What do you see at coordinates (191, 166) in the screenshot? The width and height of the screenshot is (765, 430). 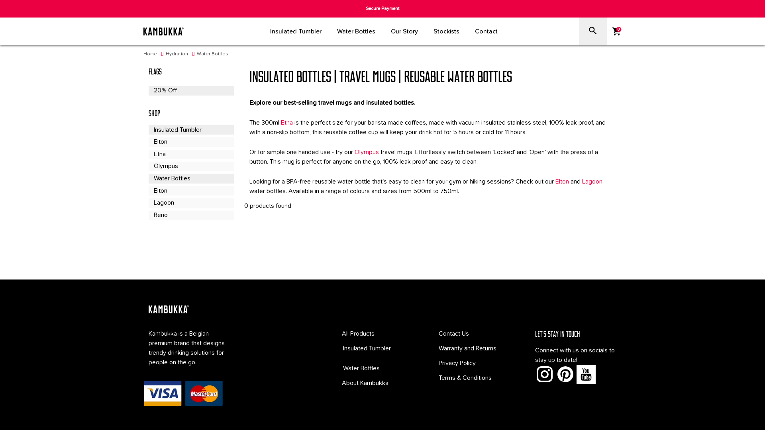 I see `Olympus` at bounding box center [191, 166].